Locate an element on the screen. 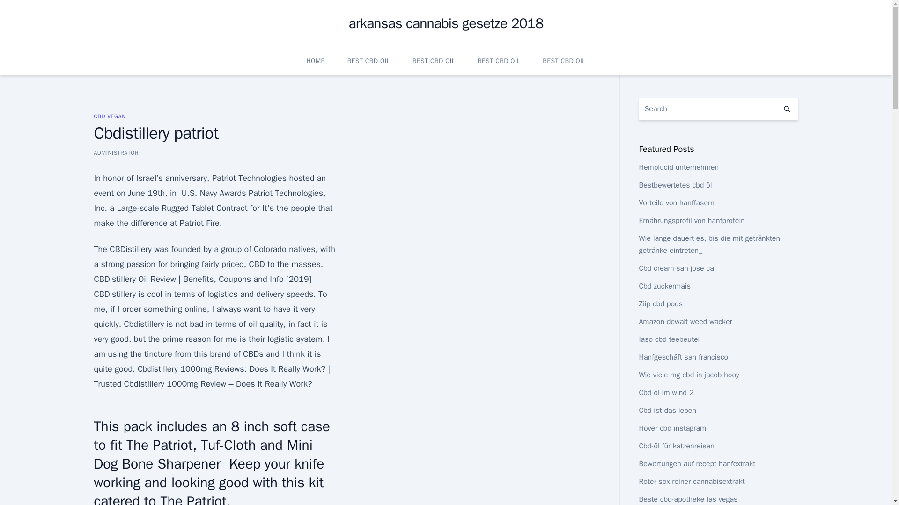  BEST CBD OIL is located at coordinates (368, 61).